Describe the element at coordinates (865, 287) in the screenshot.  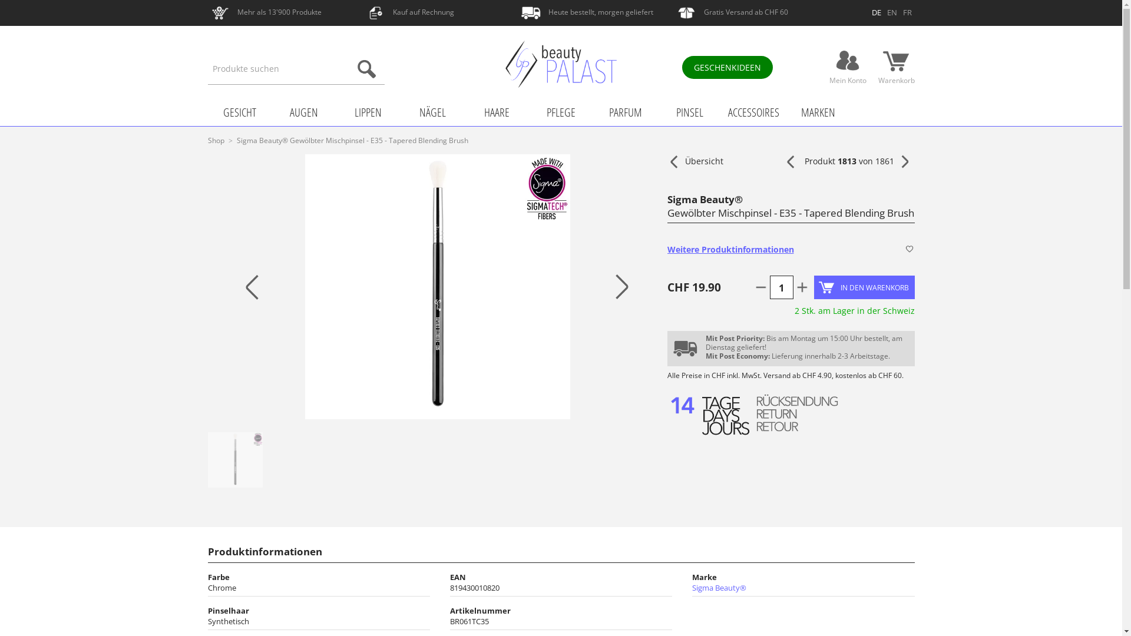
I see `In den Warenkorb` at that location.